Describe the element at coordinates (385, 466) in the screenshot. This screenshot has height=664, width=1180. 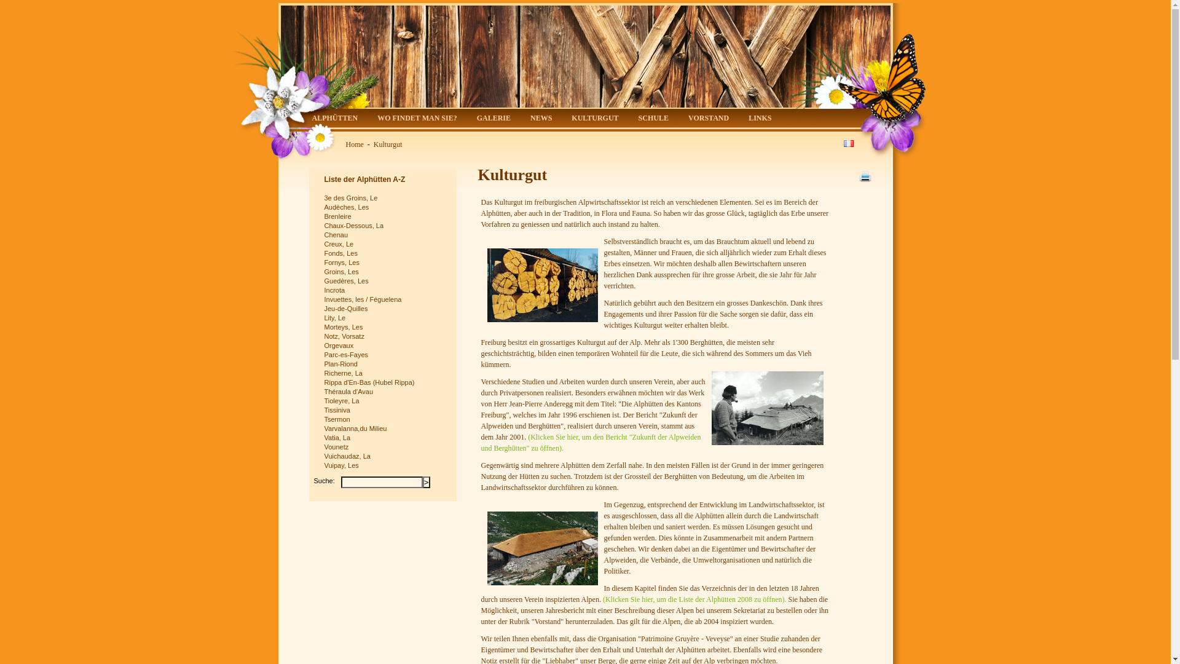
I see `Vuipay, Les` at that location.